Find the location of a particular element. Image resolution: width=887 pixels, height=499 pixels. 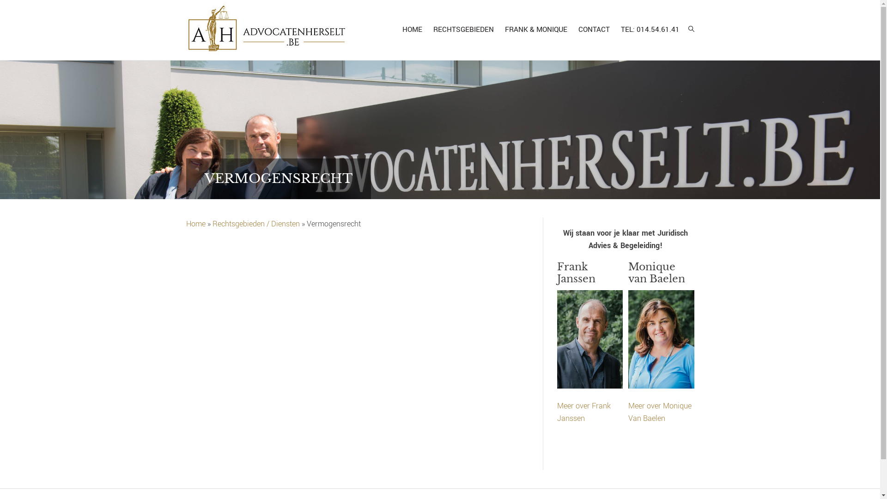

HOME is located at coordinates (412, 30).